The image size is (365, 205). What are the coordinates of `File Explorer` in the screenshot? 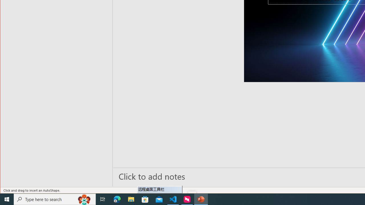 It's located at (131, 199).